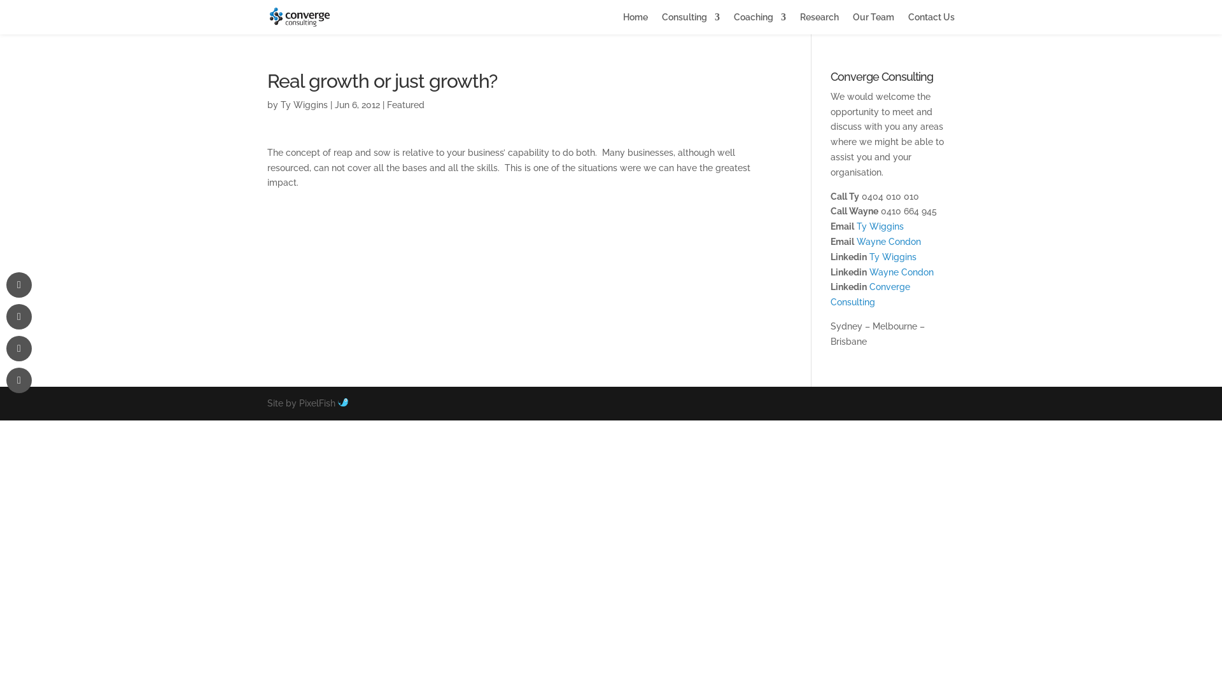  Describe the element at coordinates (893, 257) in the screenshot. I see `Ty Wiggins` at that location.